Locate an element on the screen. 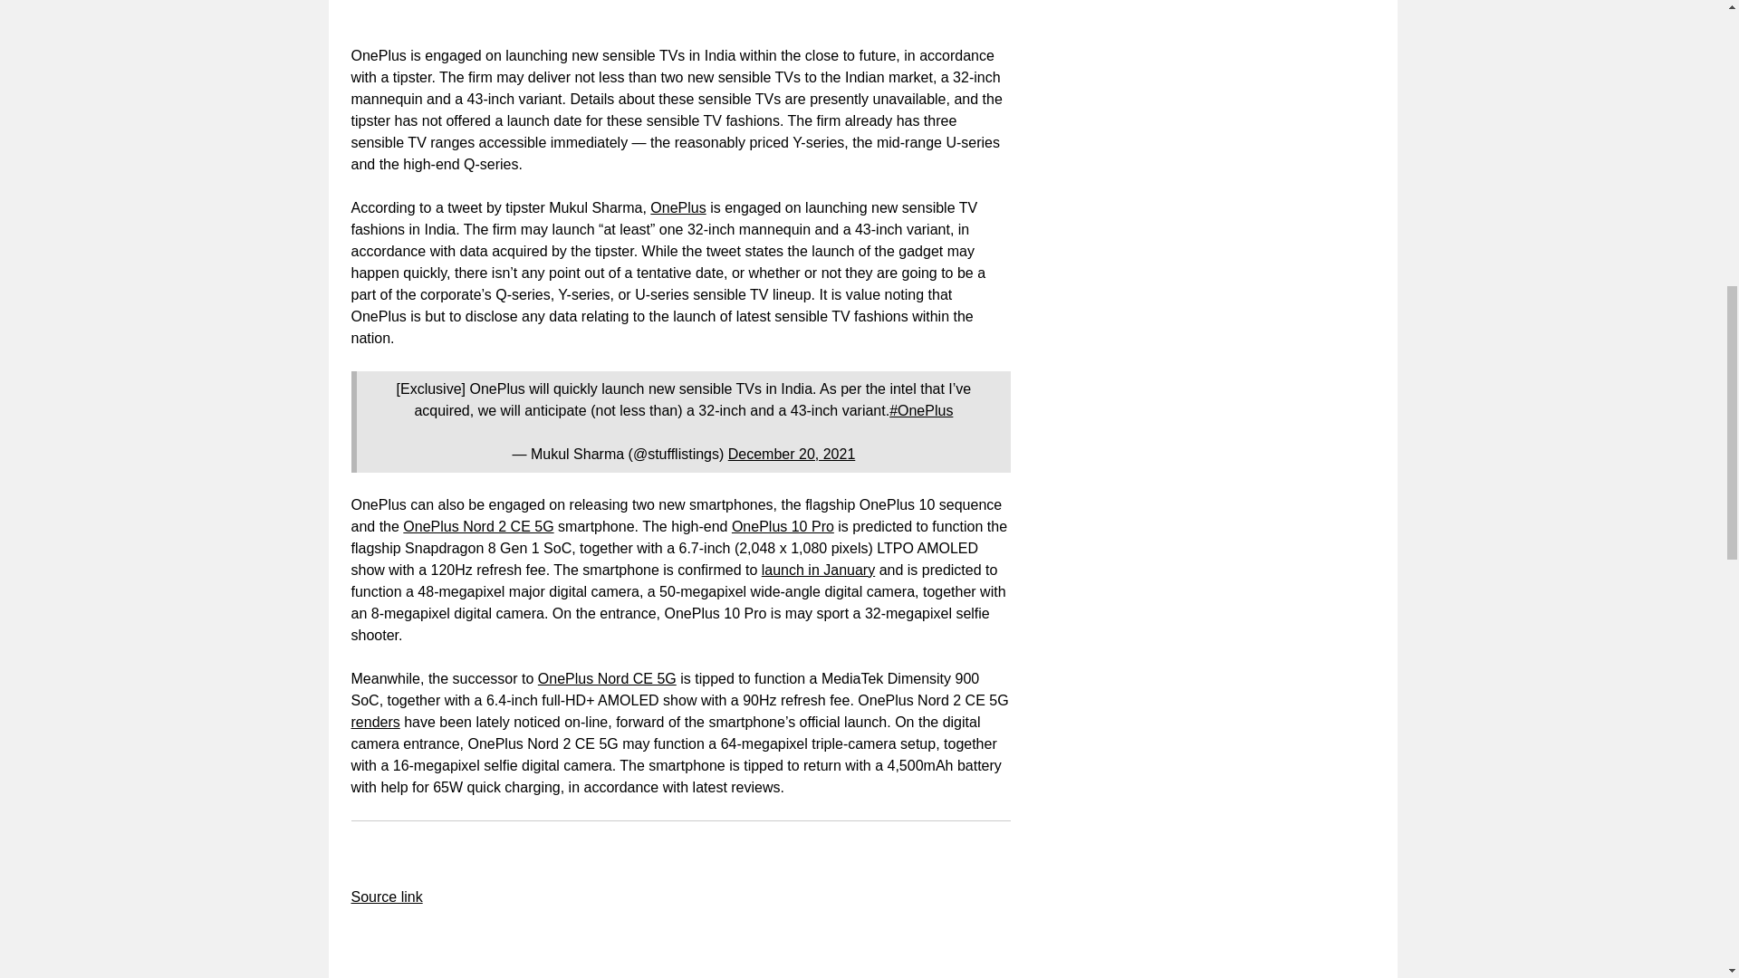 The height and width of the screenshot is (978, 1739). Source link is located at coordinates (386, 896).